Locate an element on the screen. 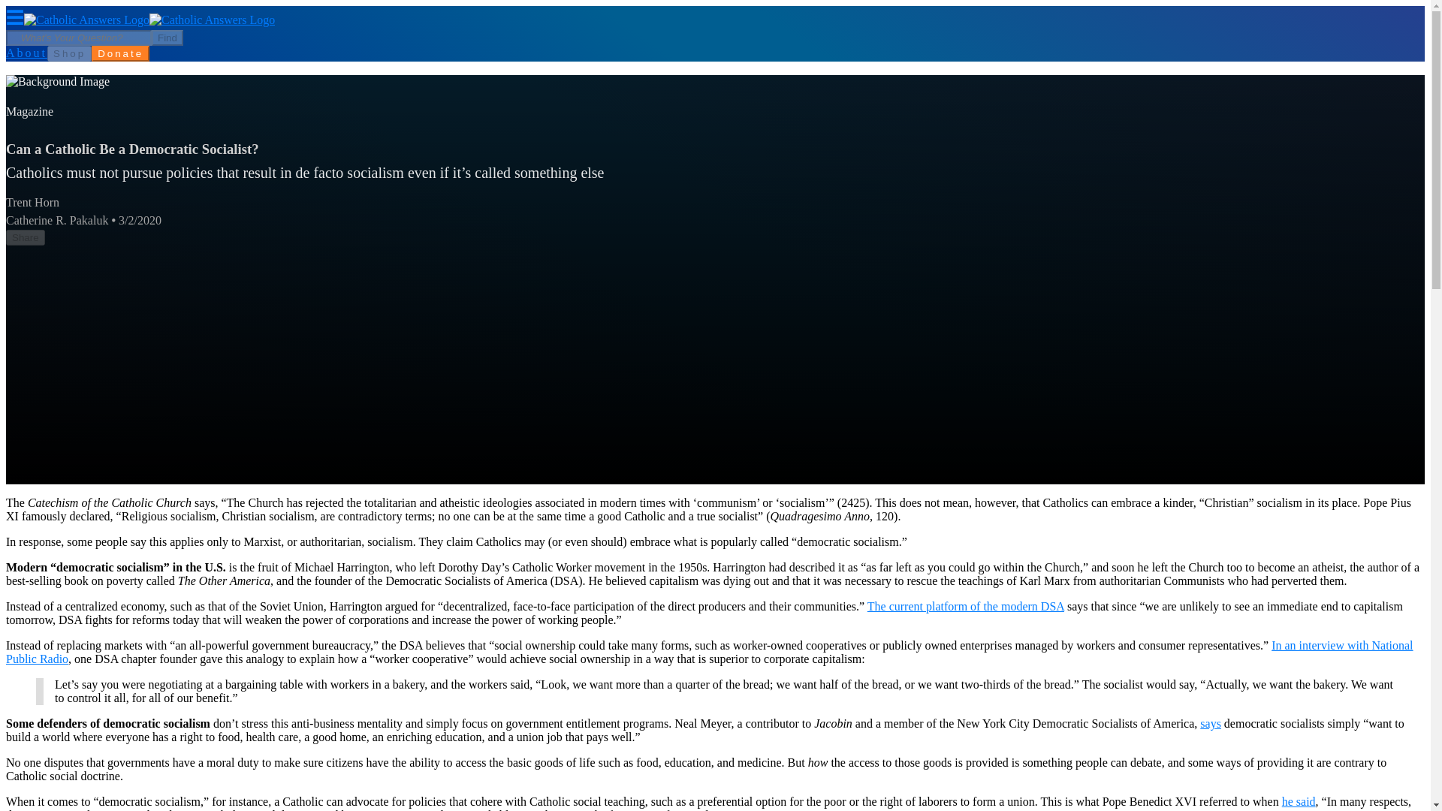 The image size is (1442, 811). Find is located at coordinates (167, 38).